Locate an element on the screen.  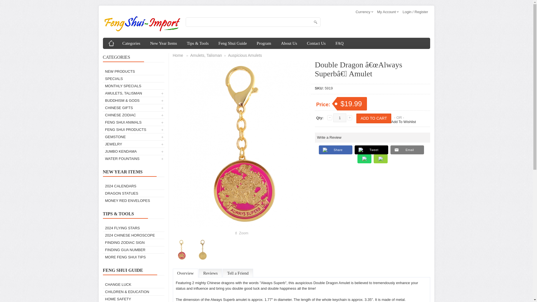
Categories is located at coordinates (131, 43).